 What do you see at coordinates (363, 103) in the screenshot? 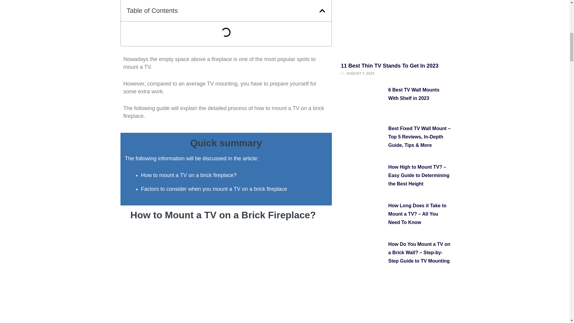
I see `TV Mount WITH Shelf` at bounding box center [363, 103].